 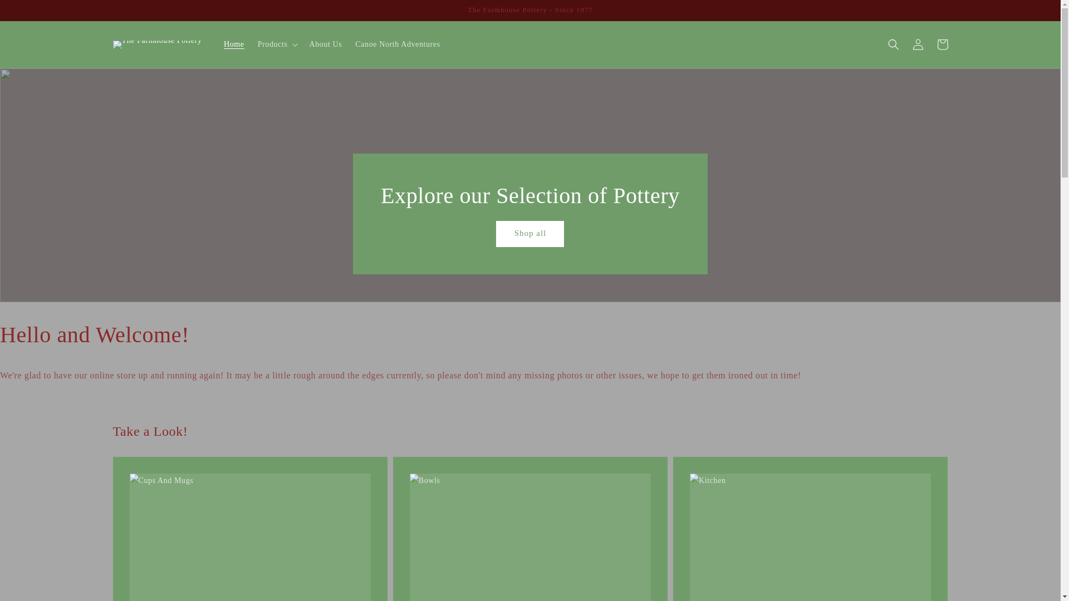 I want to click on Home, so click(x=234, y=45).